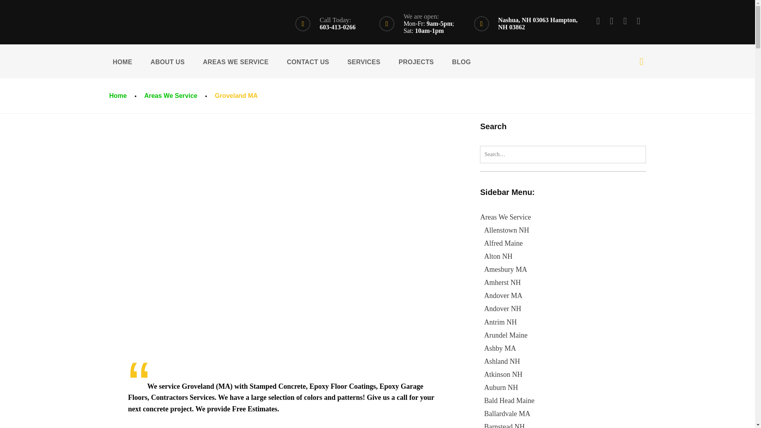 The image size is (761, 428). Describe the element at coordinates (506, 335) in the screenshot. I see `Arundel Maine` at that location.